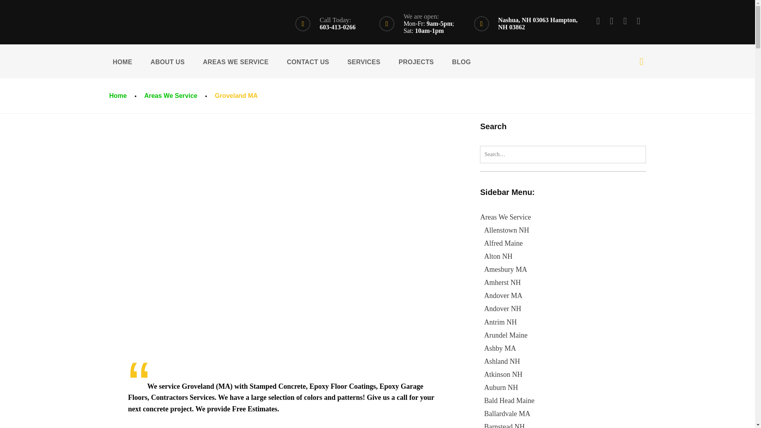 The image size is (761, 428). Describe the element at coordinates (506, 335) in the screenshot. I see `Arundel Maine` at that location.